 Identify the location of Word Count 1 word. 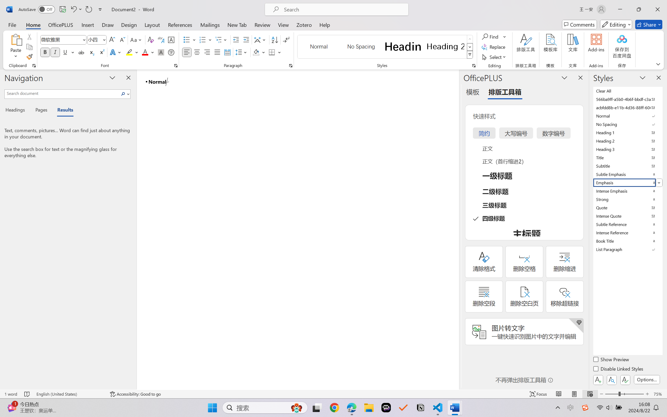
(10, 394).